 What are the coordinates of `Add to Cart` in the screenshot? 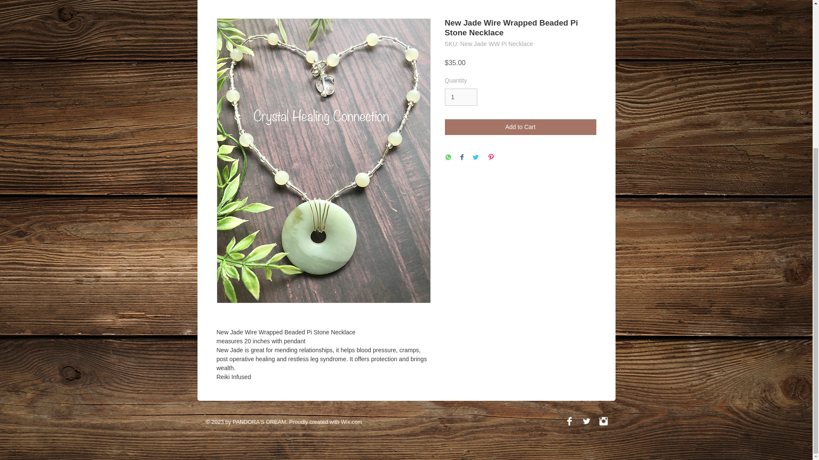 It's located at (520, 127).